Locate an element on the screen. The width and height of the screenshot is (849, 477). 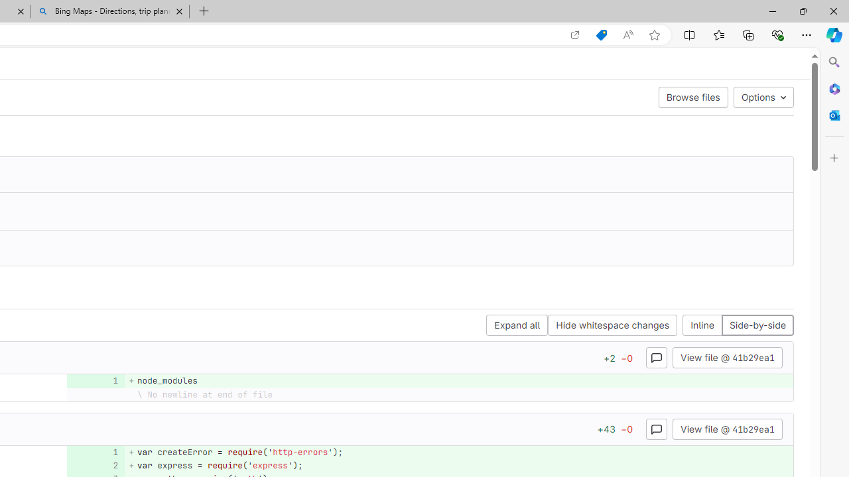
Toggle comments for this file is located at coordinates (657, 428).